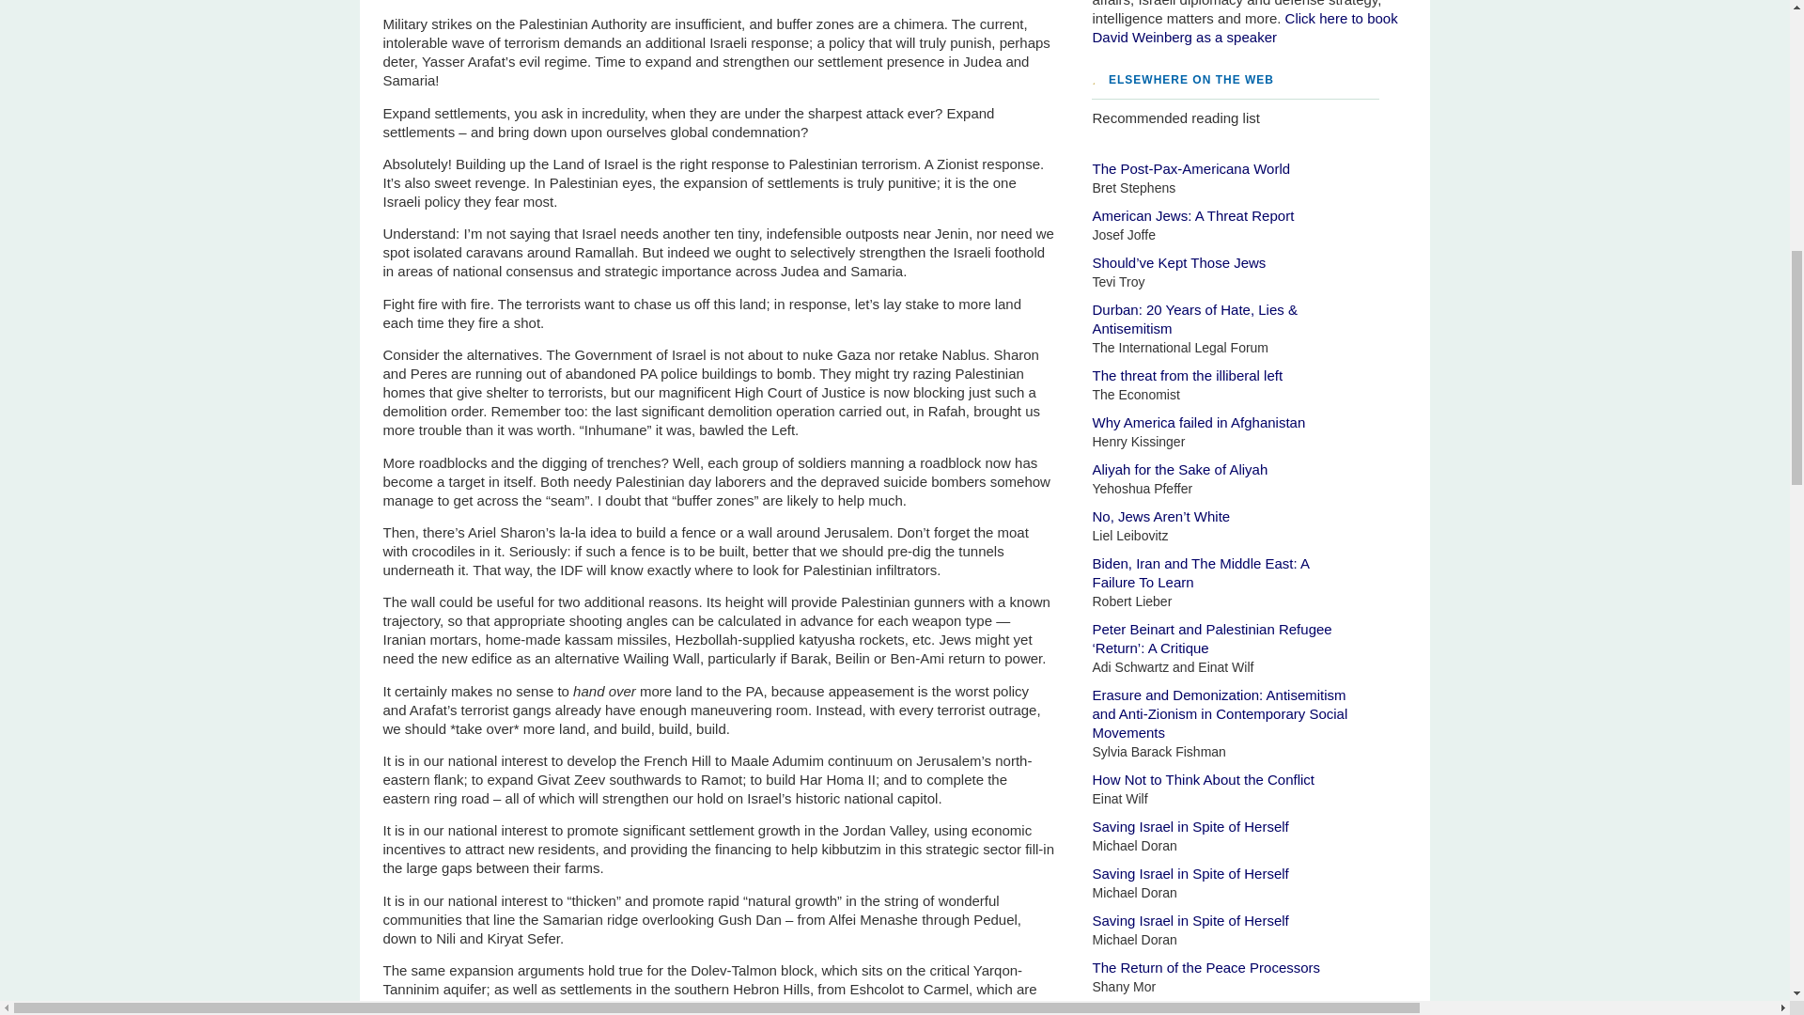 This screenshot has height=1015, width=1804. What do you see at coordinates (1251, 220) in the screenshot?
I see `Click here to book David Weinberg as a speaker` at bounding box center [1251, 220].